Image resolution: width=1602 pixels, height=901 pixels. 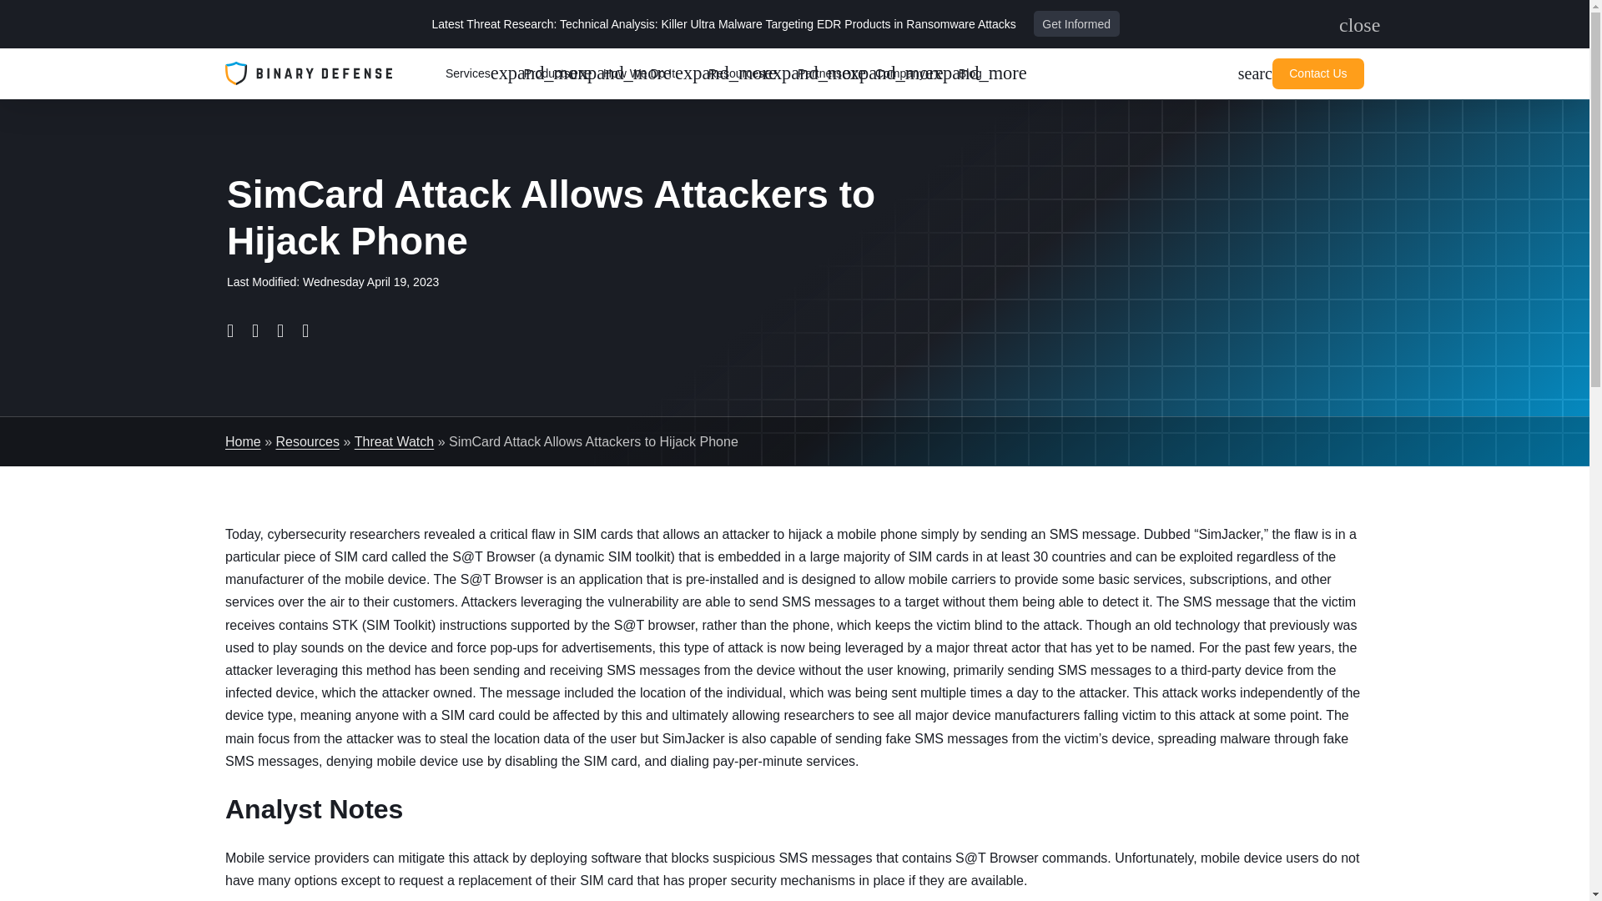 What do you see at coordinates (1348, 25) in the screenshot?
I see `Get Informed` at bounding box center [1348, 25].